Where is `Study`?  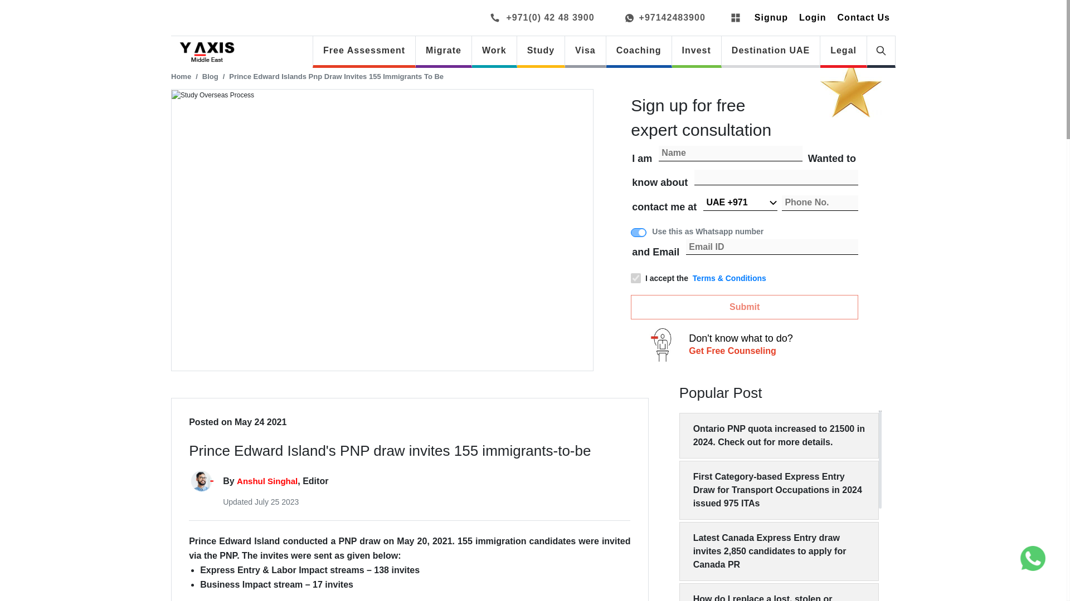
Study is located at coordinates (541, 50).